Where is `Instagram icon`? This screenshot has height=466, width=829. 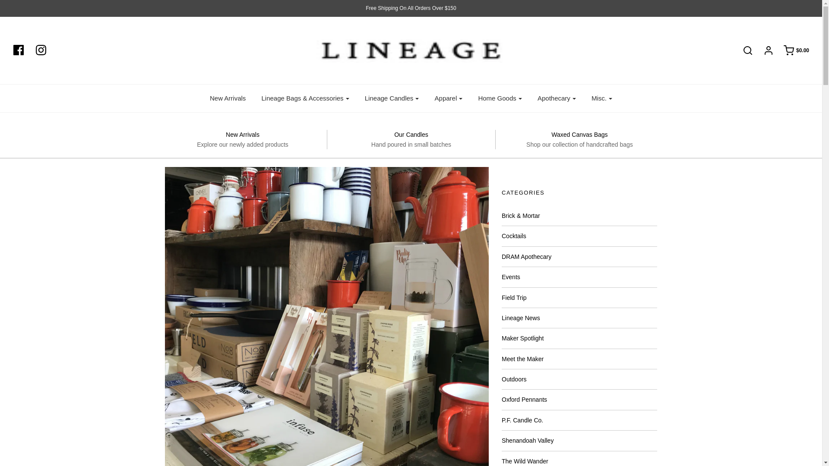
Instagram icon is located at coordinates (41, 50).